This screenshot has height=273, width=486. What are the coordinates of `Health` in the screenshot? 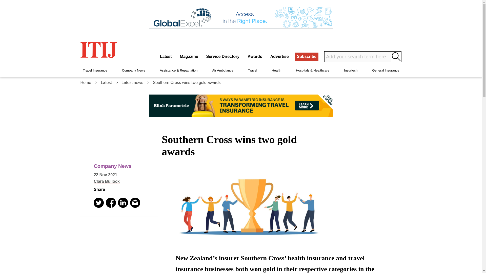 It's located at (276, 70).